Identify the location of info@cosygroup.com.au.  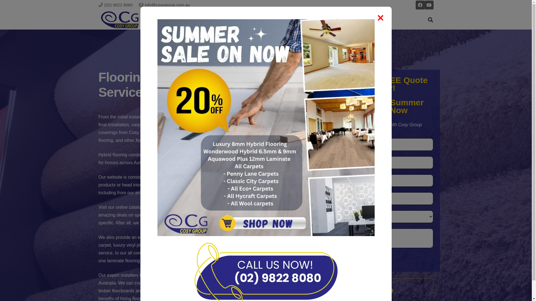
(165, 5).